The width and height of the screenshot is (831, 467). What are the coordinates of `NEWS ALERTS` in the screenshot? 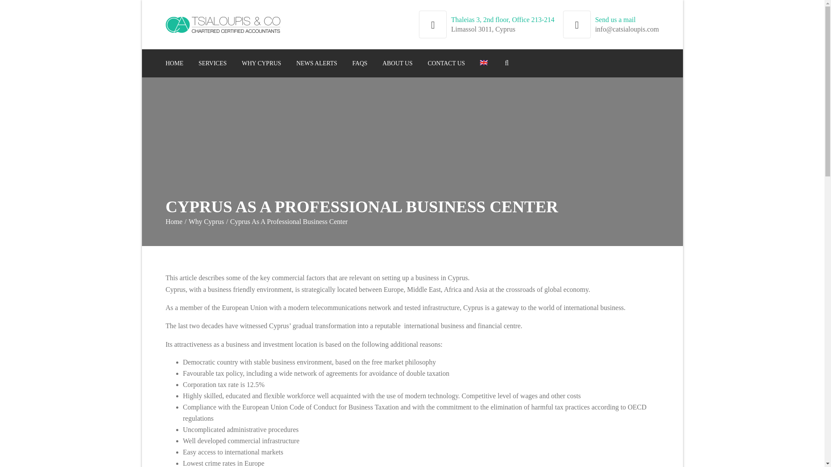 It's located at (317, 64).